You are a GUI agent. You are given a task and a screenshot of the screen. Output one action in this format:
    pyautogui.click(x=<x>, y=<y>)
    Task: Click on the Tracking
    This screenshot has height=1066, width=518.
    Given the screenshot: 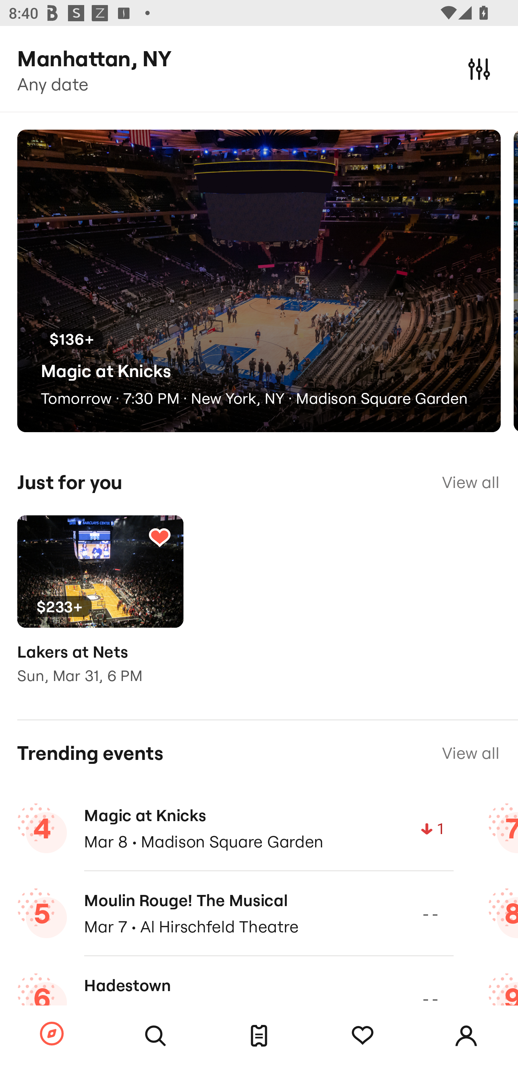 What is the action you would take?
    pyautogui.click(x=159, y=537)
    